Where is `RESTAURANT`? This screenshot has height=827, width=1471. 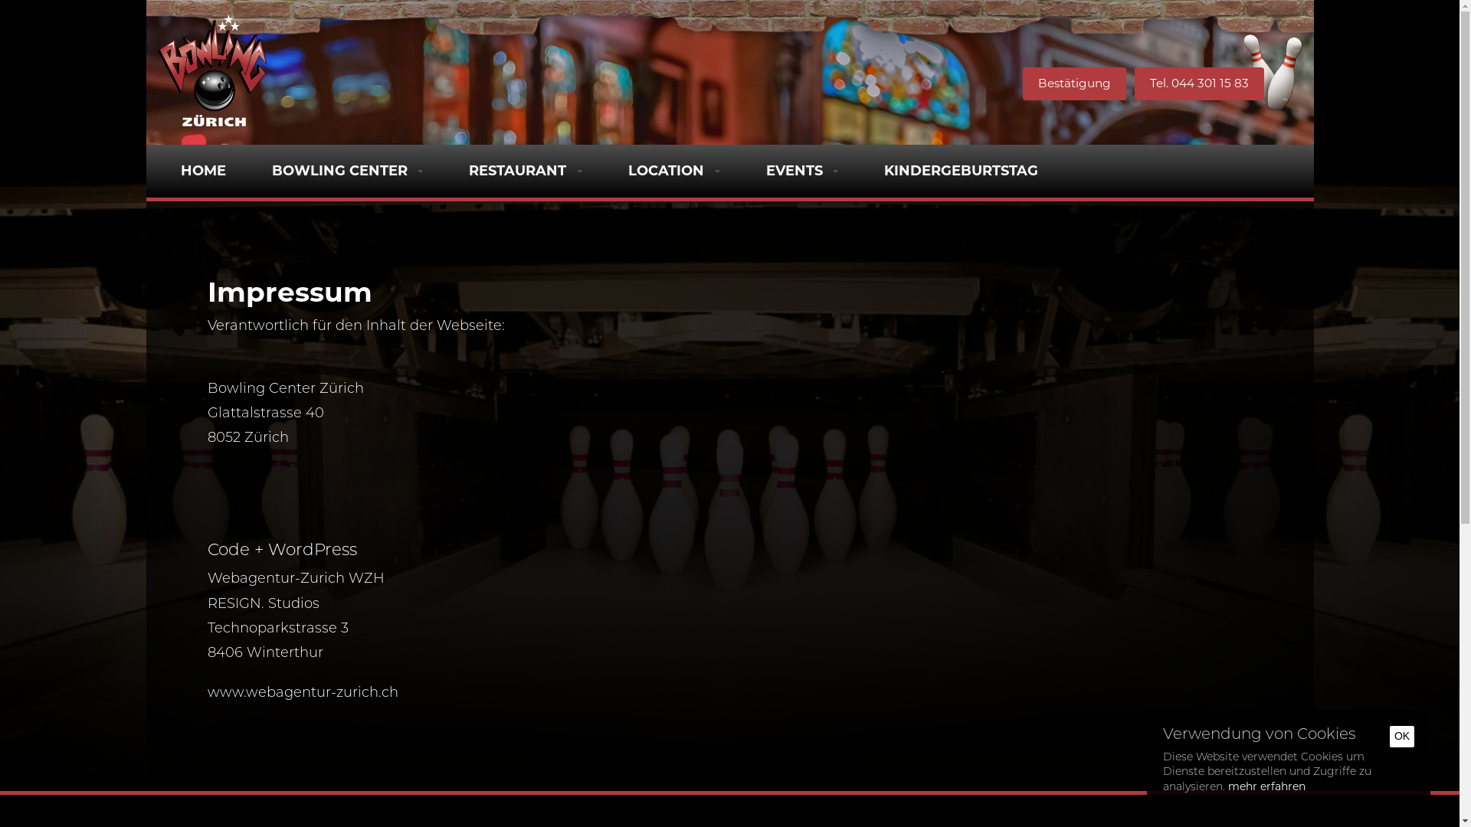 RESTAURANT is located at coordinates (526, 171).